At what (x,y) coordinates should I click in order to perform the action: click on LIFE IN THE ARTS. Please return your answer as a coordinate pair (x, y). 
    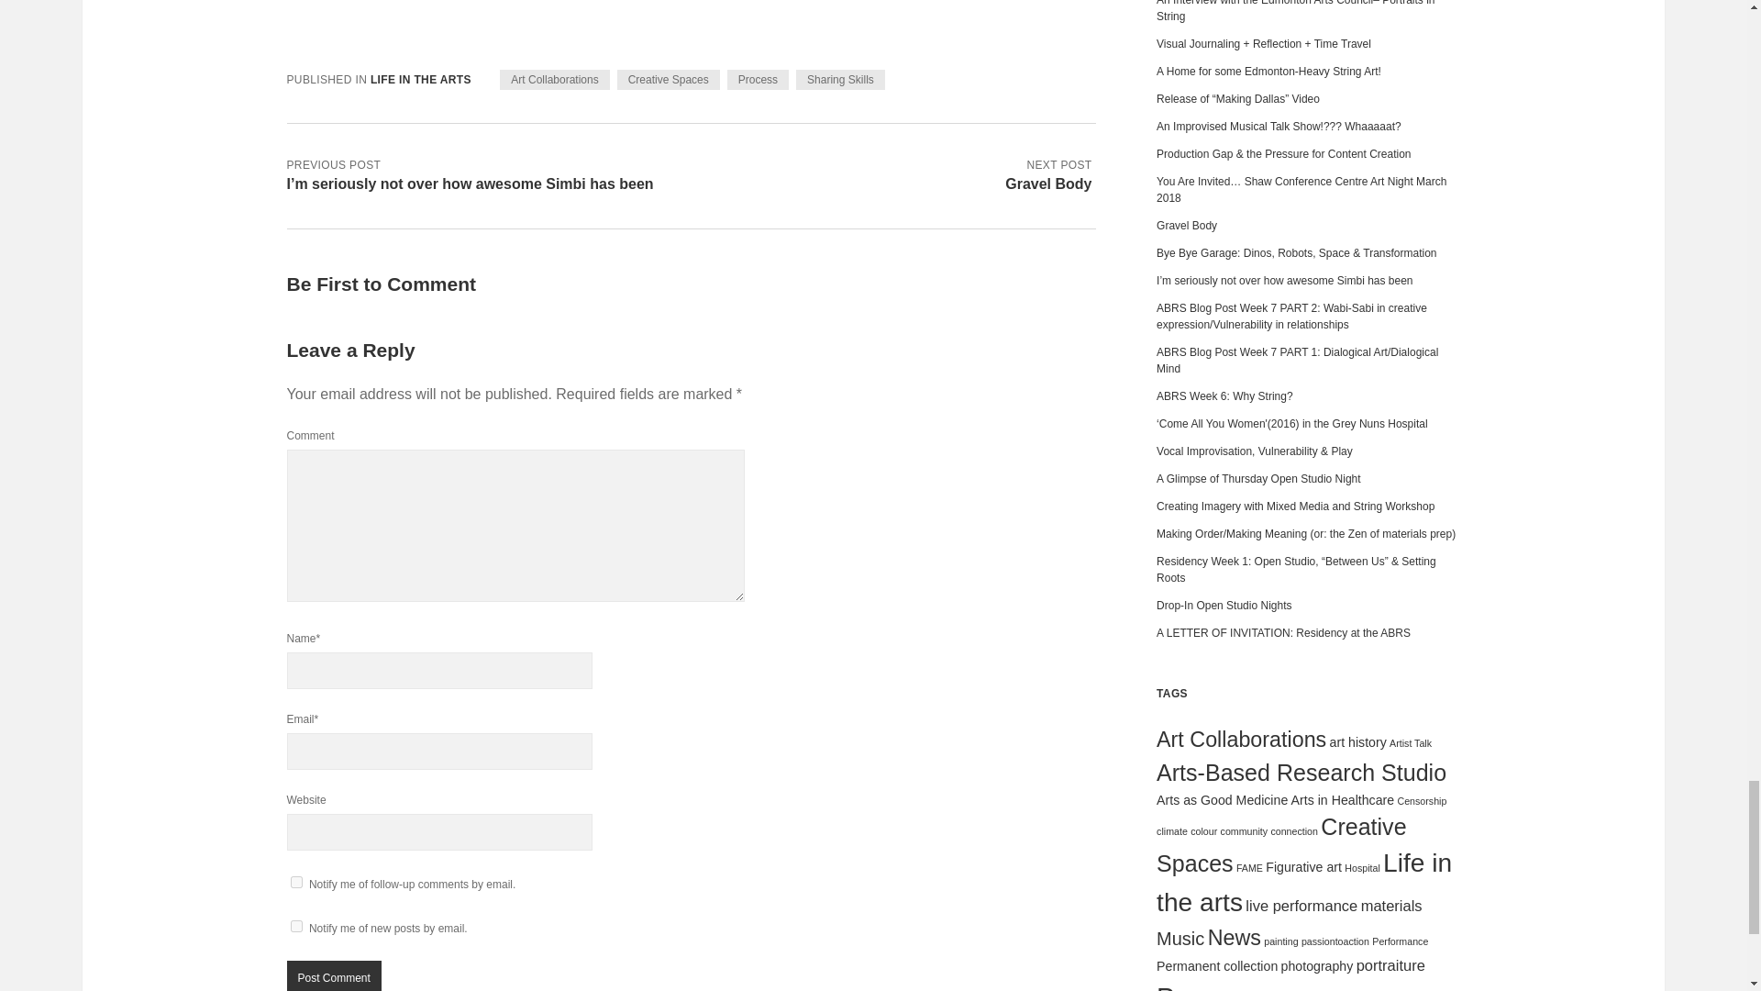
    Looking at the image, I should click on (420, 79).